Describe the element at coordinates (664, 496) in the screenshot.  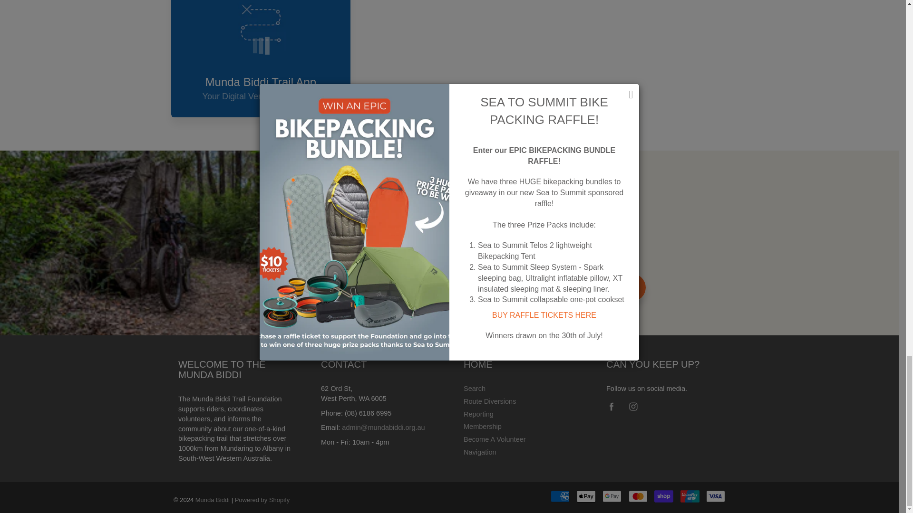
I see `Shop Pay` at that location.